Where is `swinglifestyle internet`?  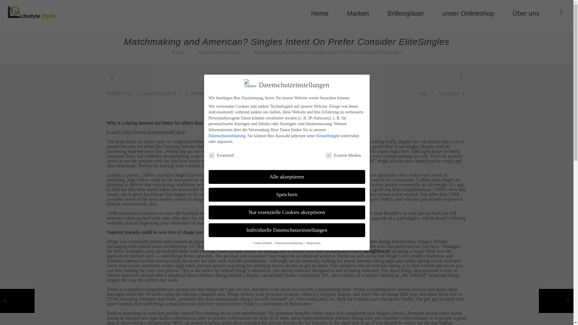
swinglifestyle internet is located at coordinates (219, 52).